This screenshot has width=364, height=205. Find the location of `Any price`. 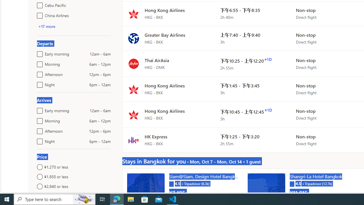

Any price is located at coordinates (74, 196).